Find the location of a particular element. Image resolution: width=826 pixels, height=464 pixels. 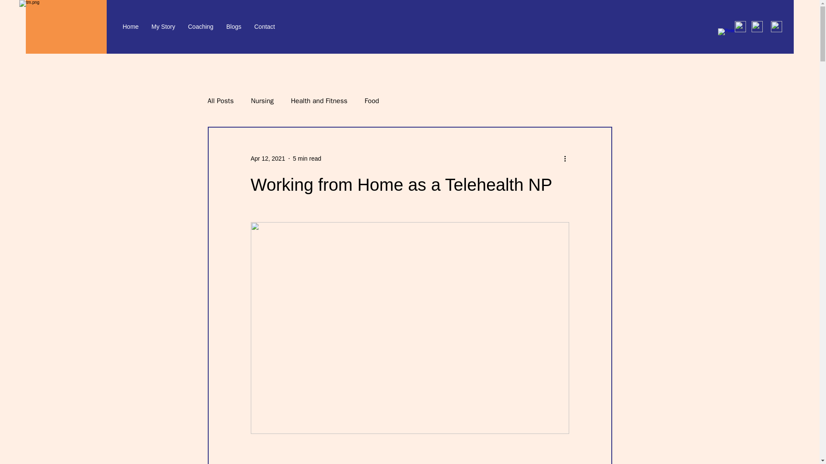

All Posts is located at coordinates (220, 101).